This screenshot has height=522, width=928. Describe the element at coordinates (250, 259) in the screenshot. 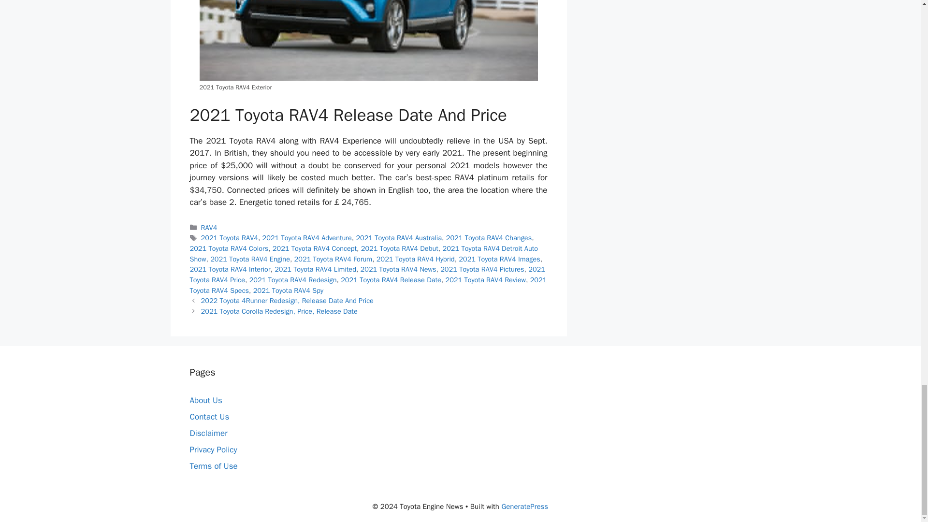

I see `2021 Toyota RAV4 Engine` at that location.